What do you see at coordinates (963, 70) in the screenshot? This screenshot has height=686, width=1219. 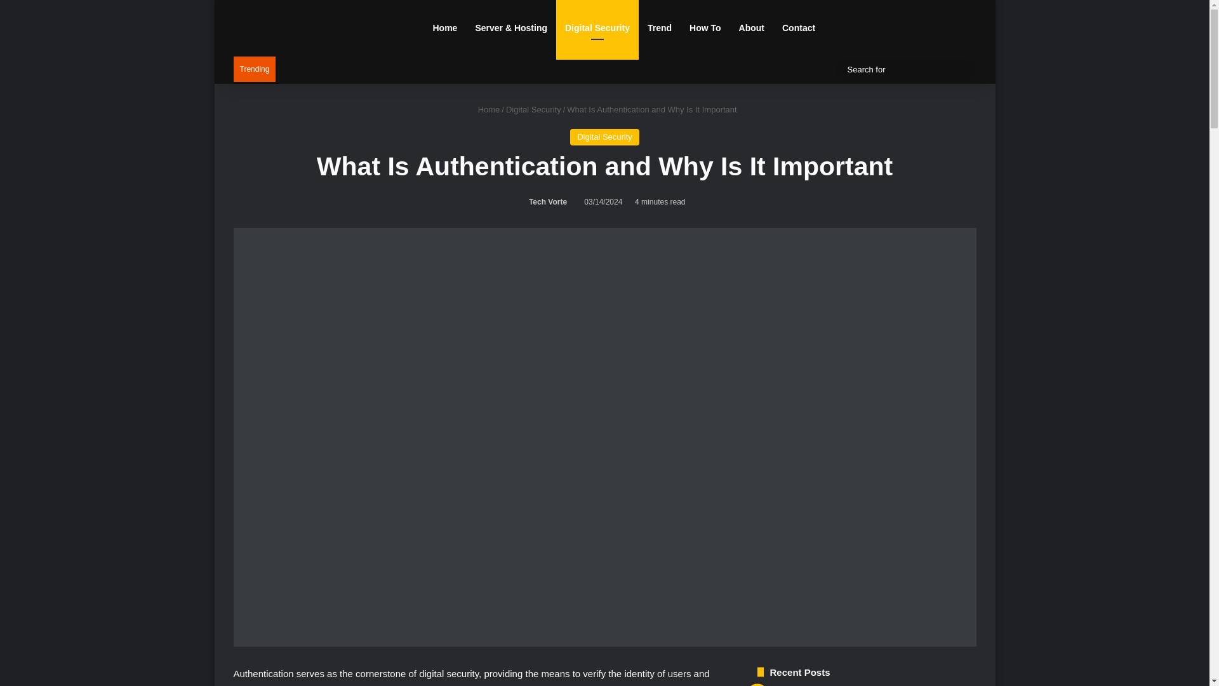 I see `Search for` at bounding box center [963, 70].